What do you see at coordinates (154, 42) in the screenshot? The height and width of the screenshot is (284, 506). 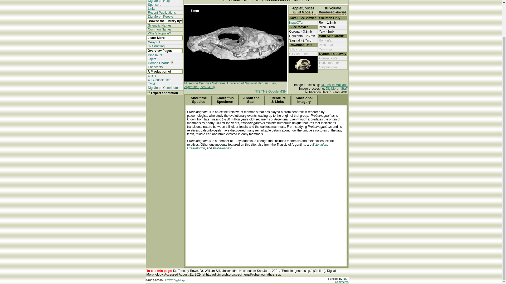 I see ` X-ray CT` at bounding box center [154, 42].